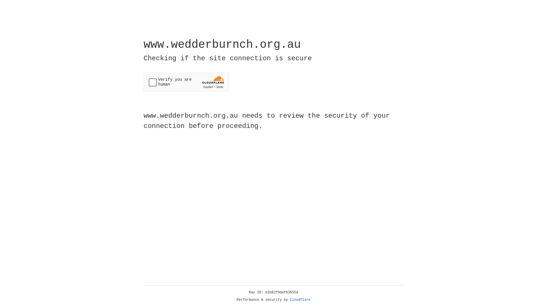  Describe the element at coordinates (300, 300) in the screenshot. I see `Cloudflare` at that location.